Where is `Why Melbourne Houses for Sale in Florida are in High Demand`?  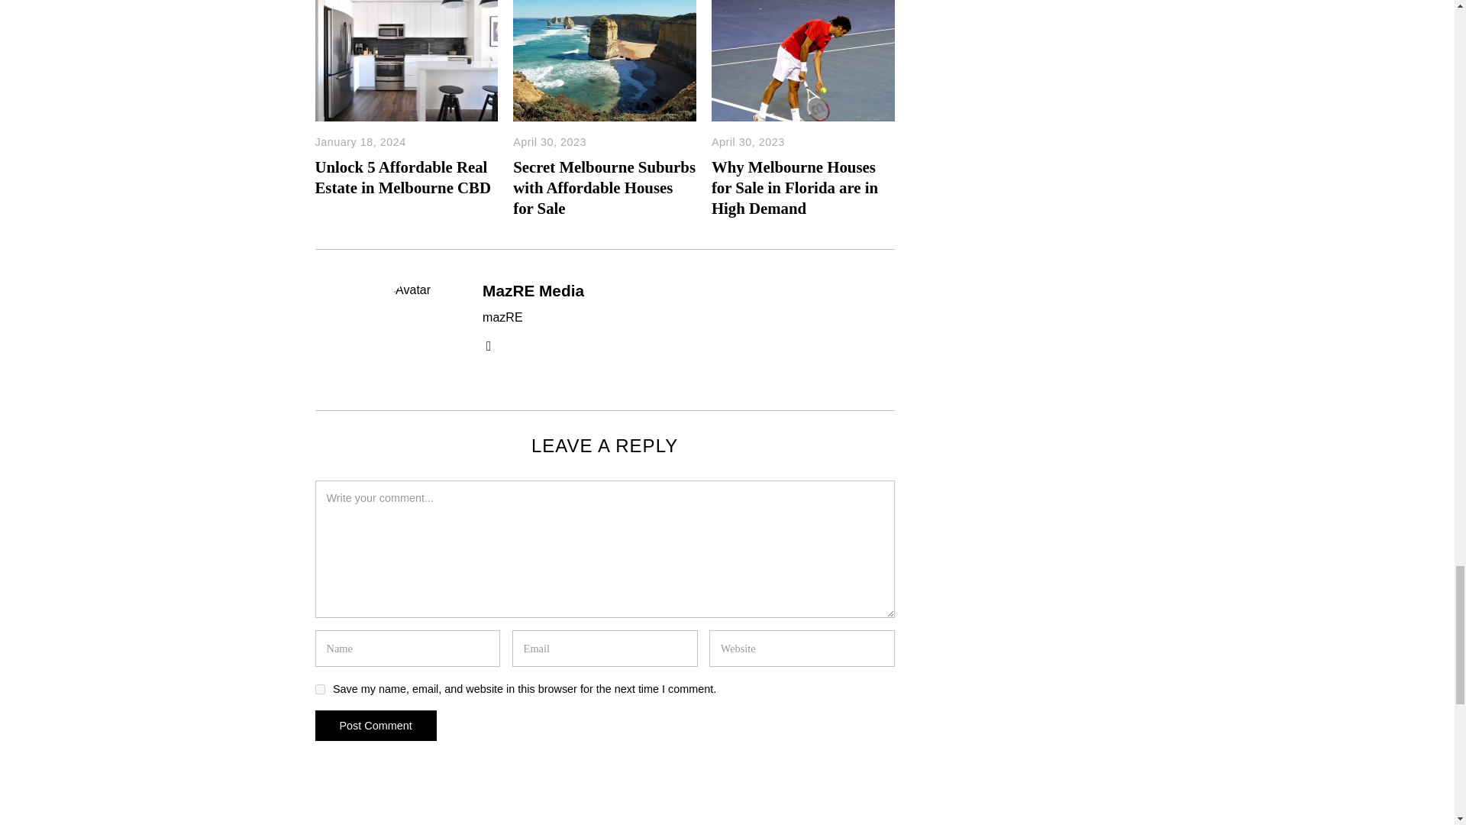
Why Melbourne Houses for Sale in Florida are in High Demand is located at coordinates (794, 188).